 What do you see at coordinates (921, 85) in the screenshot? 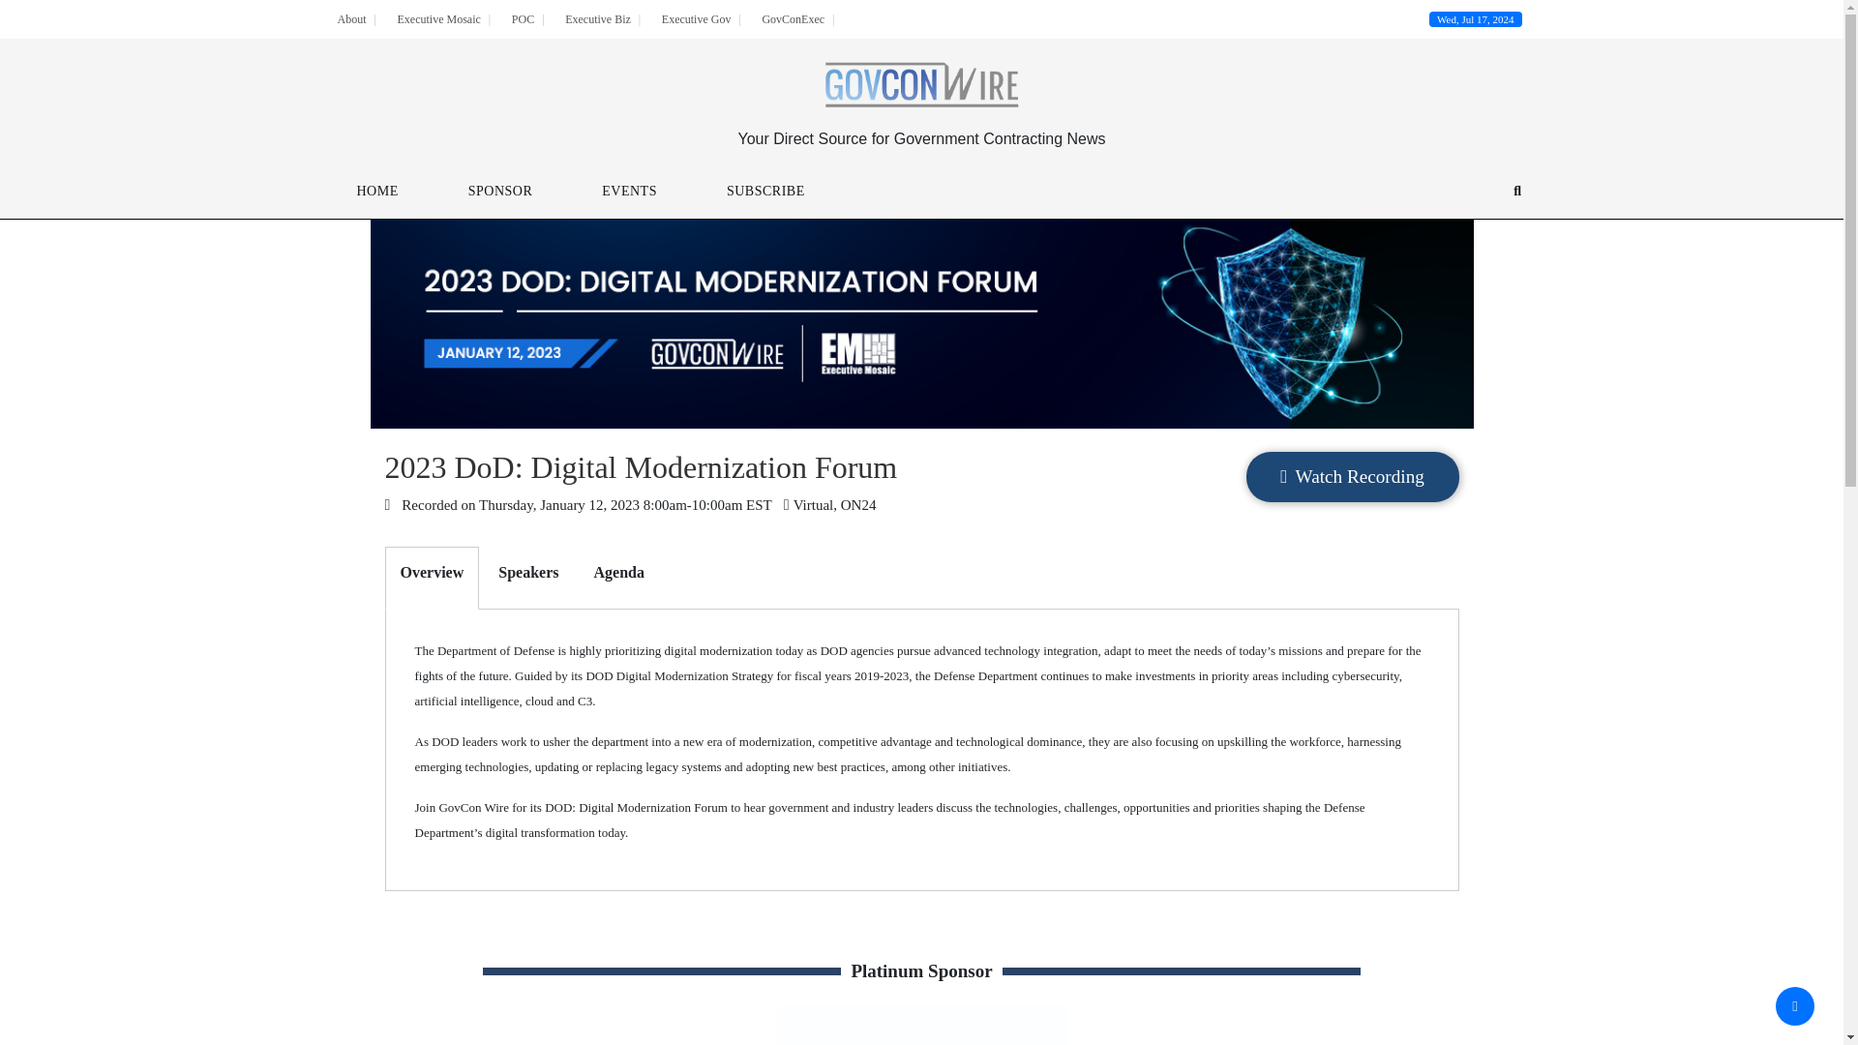
I see `GovCon Wire` at bounding box center [921, 85].